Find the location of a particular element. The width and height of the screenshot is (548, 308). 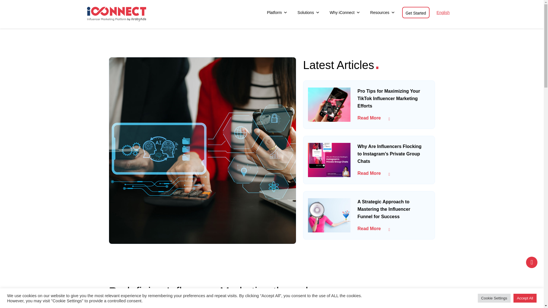

Solutions is located at coordinates (309, 12).